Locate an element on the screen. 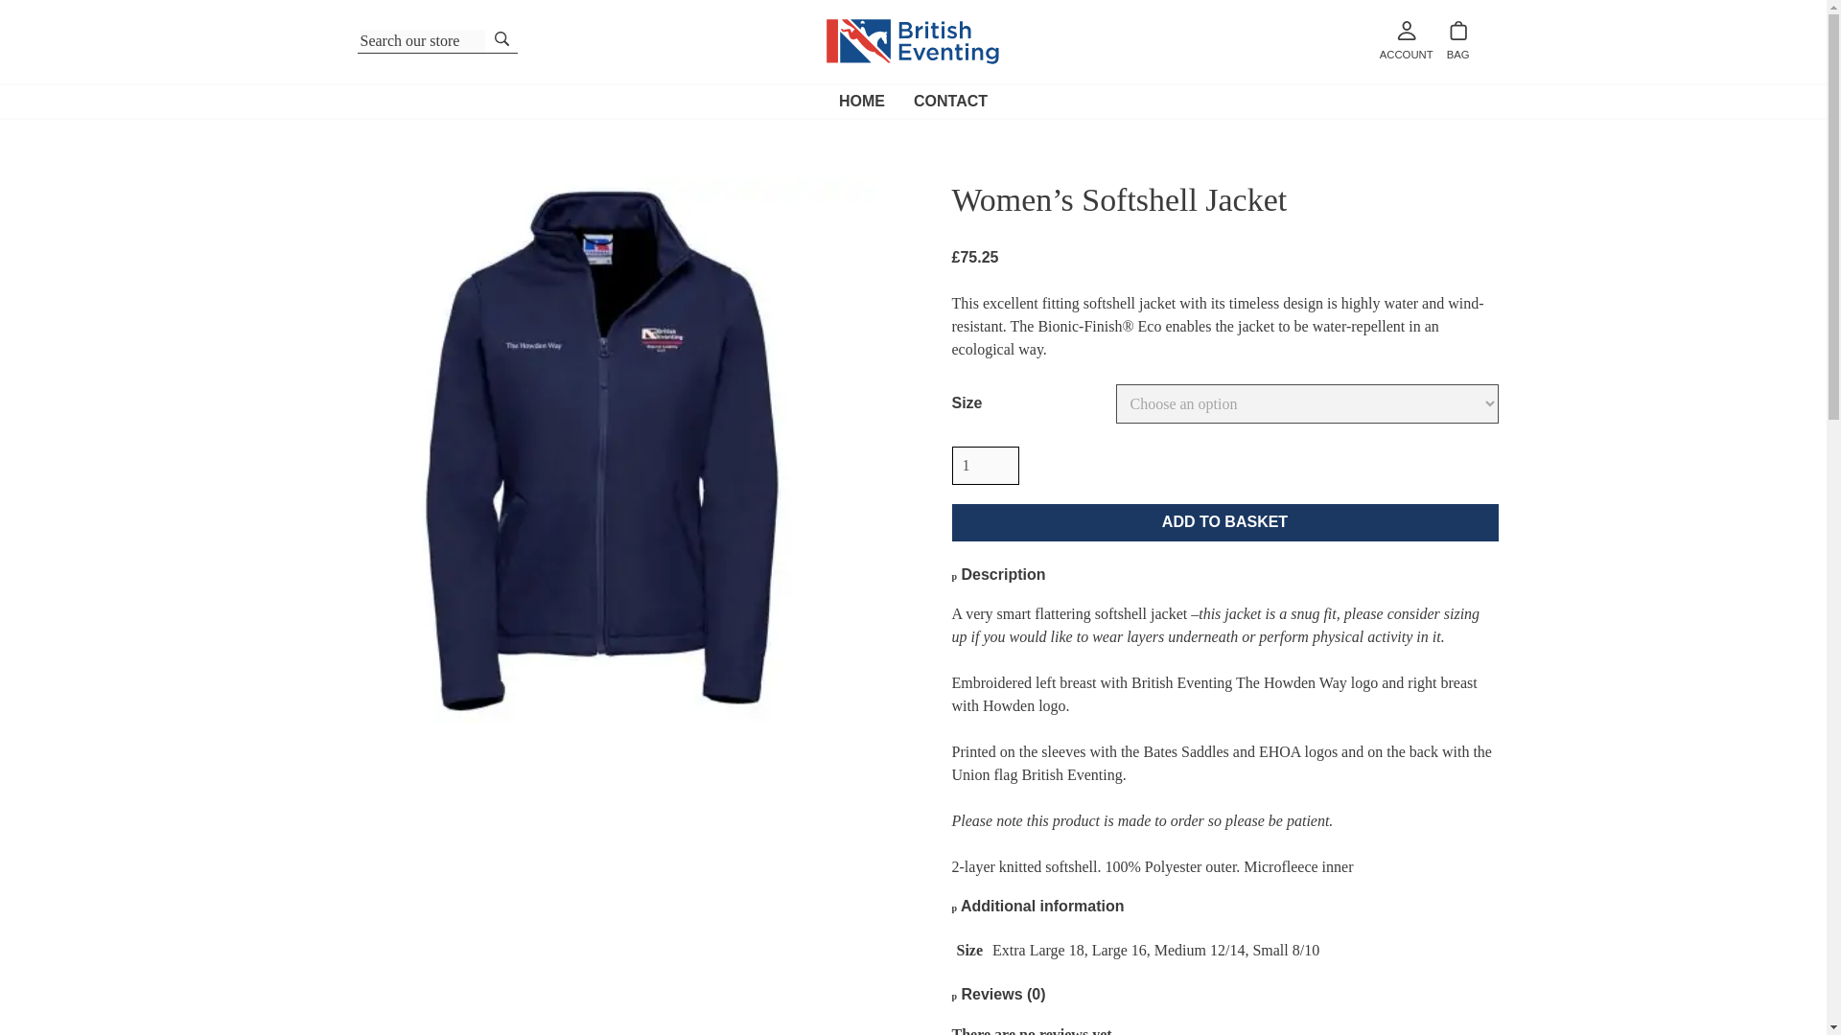 The height and width of the screenshot is (1035, 1841). Additional information is located at coordinates (1037, 906).